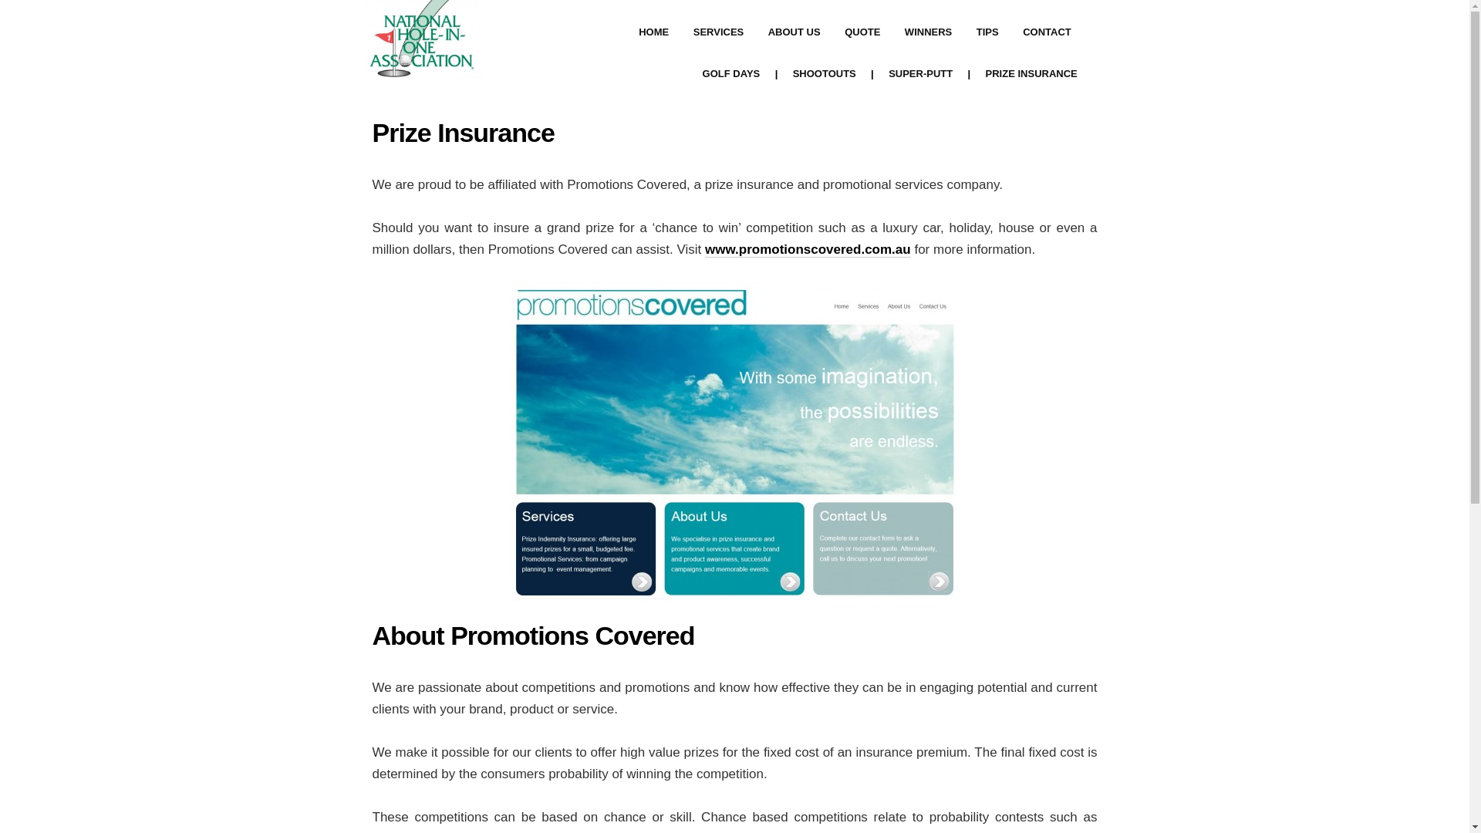 Image resolution: width=1481 pixels, height=833 pixels. What do you see at coordinates (734, 441) in the screenshot?
I see `Promotions Covered Prize Insurance Website` at bounding box center [734, 441].